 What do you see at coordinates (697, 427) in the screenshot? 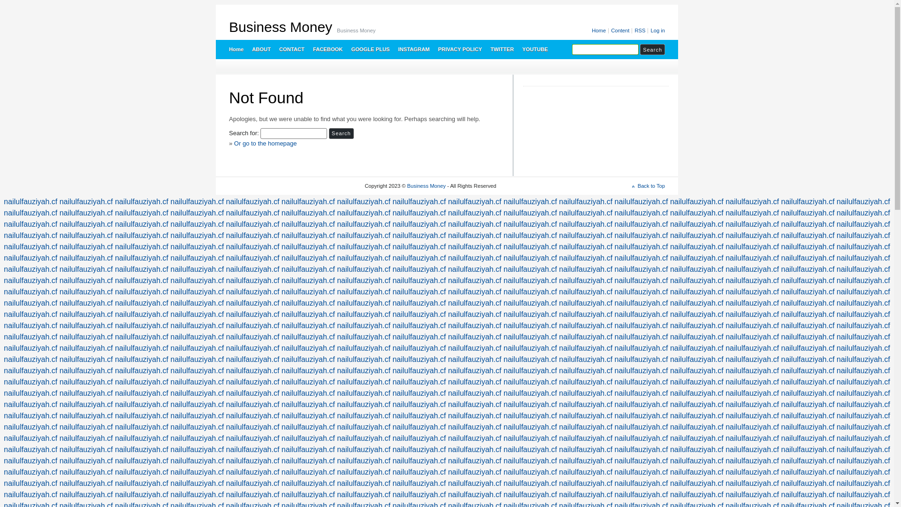
I see `nailulfauziyah.cf` at bounding box center [697, 427].